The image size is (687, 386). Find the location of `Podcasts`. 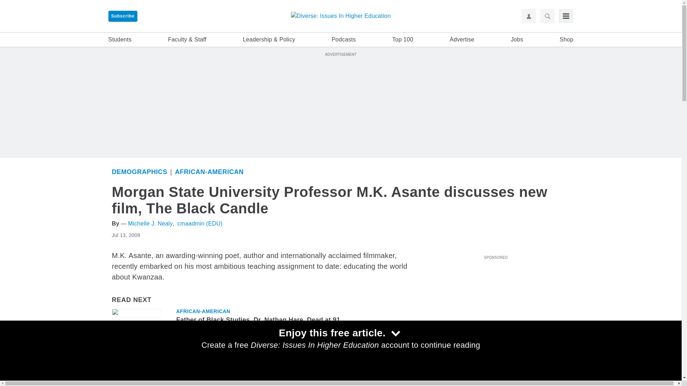

Podcasts is located at coordinates (343, 40).